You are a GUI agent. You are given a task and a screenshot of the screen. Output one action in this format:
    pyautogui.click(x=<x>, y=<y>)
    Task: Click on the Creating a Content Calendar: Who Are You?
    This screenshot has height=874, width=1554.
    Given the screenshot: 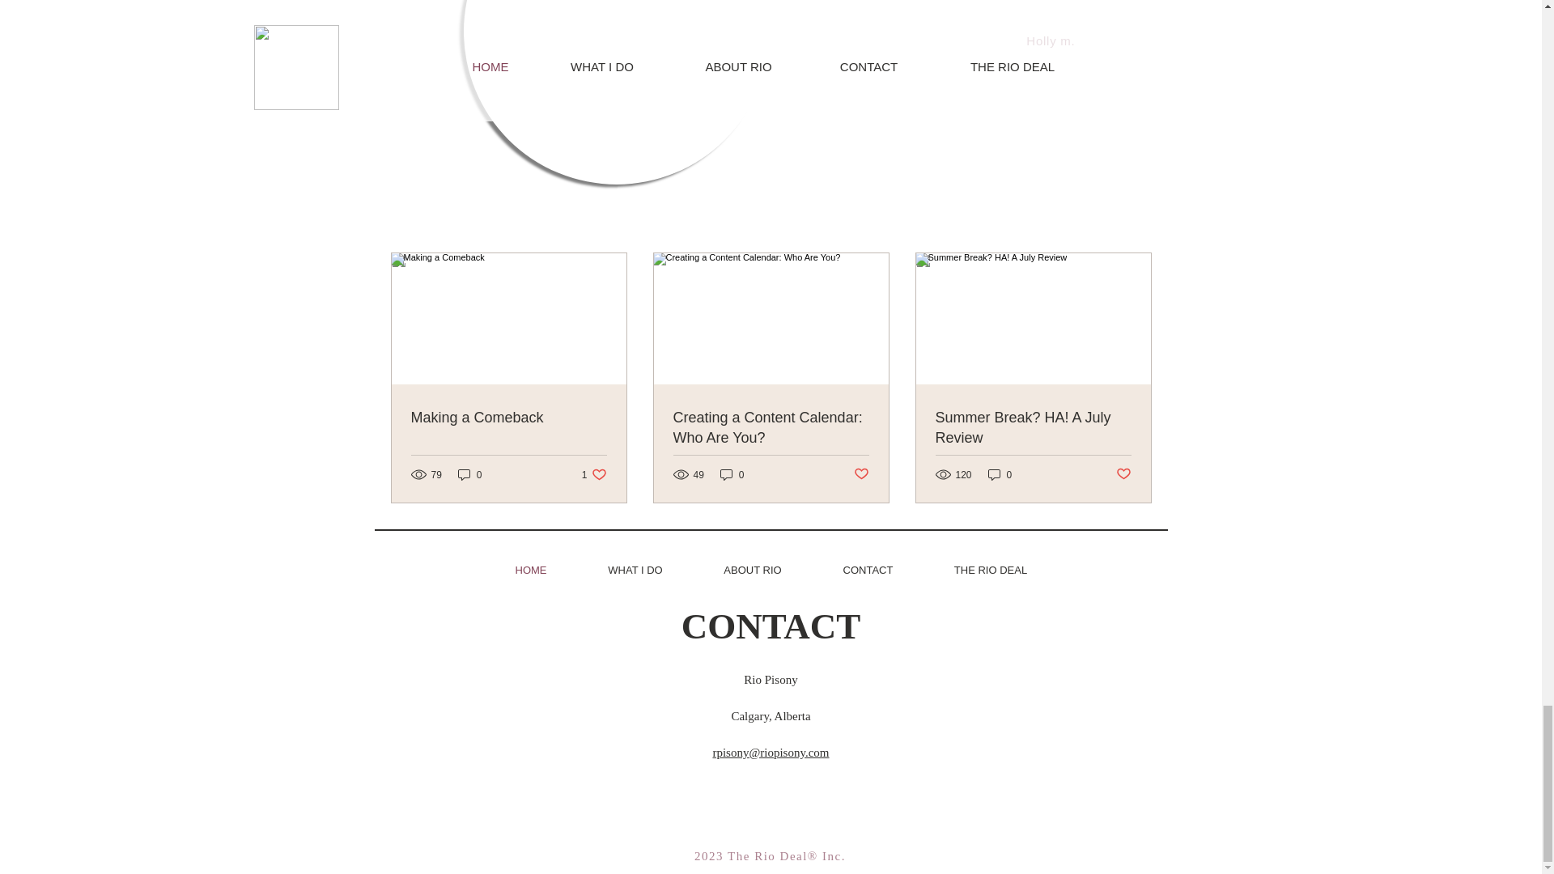 What is the action you would take?
    pyautogui.click(x=594, y=474)
    